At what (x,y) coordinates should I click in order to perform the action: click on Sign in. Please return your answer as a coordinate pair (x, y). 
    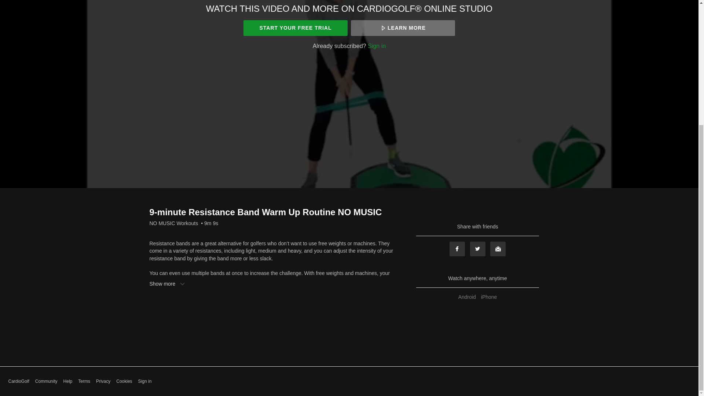
    Looking at the image, I should click on (377, 45).